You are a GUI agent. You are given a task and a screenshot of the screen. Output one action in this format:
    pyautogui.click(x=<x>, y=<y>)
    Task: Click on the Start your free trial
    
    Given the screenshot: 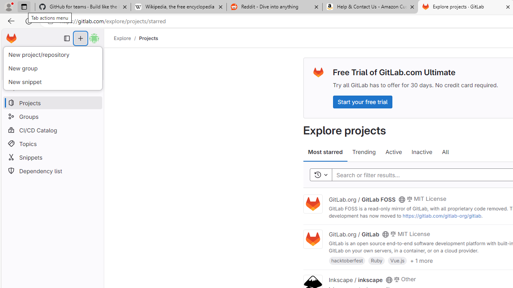 What is the action you would take?
    pyautogui.click(x=362, y=102)
    